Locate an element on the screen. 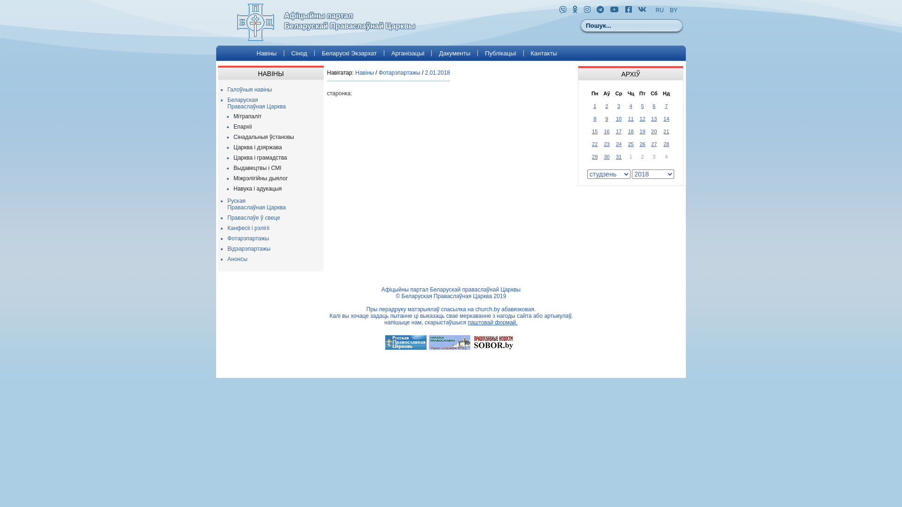 This screenshot has height=507, width=902. BY is located at coordinates (674, 10).